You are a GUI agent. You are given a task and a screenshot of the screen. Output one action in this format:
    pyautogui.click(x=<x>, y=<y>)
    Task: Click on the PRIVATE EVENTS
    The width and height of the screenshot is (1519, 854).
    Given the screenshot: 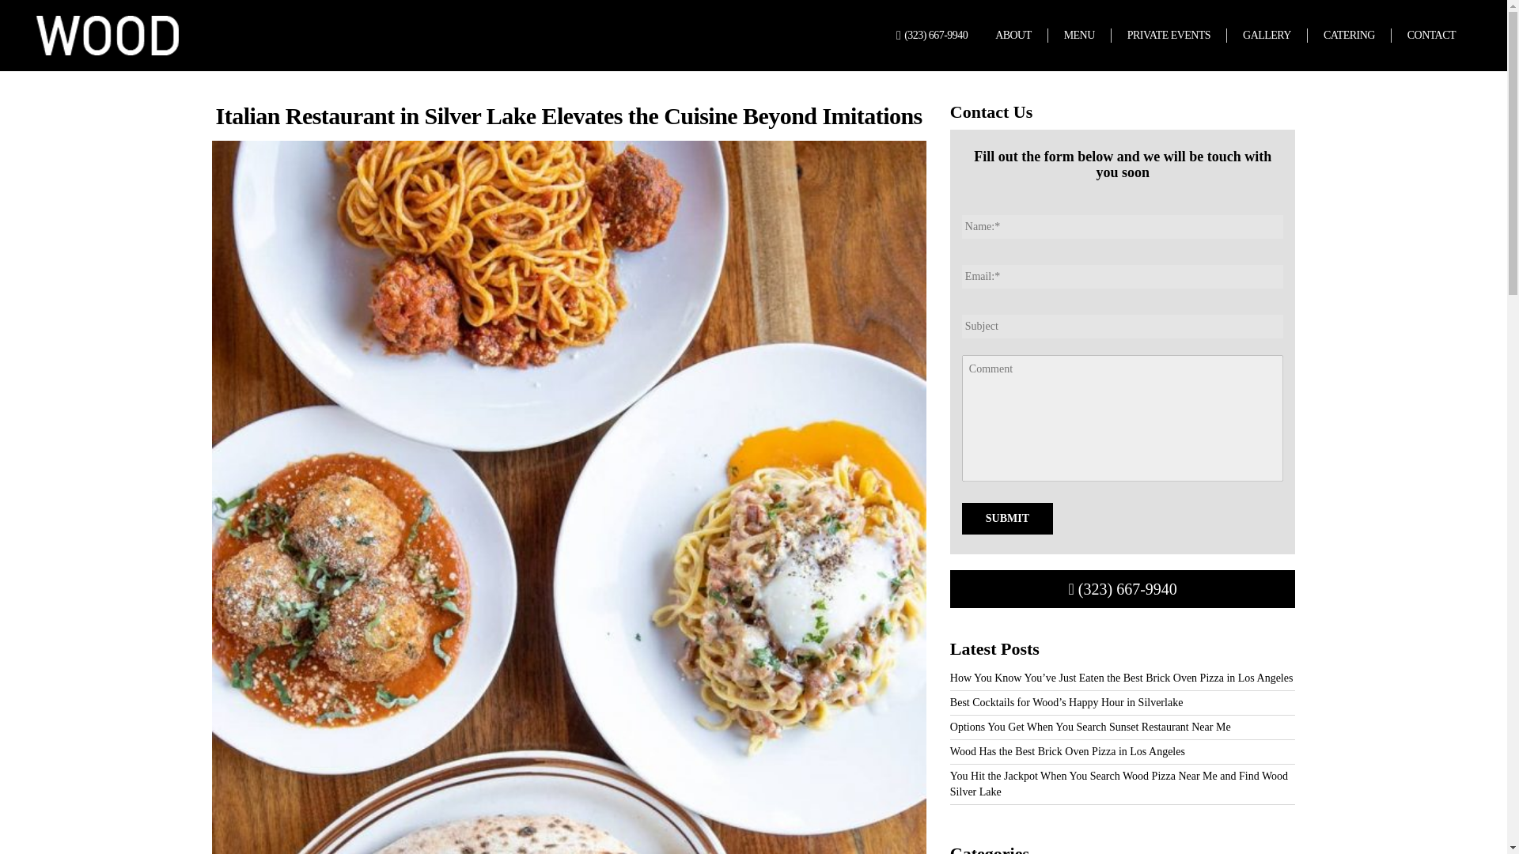 What is the action you would take?
    pyautogui.click(x=1168, y=35)
    